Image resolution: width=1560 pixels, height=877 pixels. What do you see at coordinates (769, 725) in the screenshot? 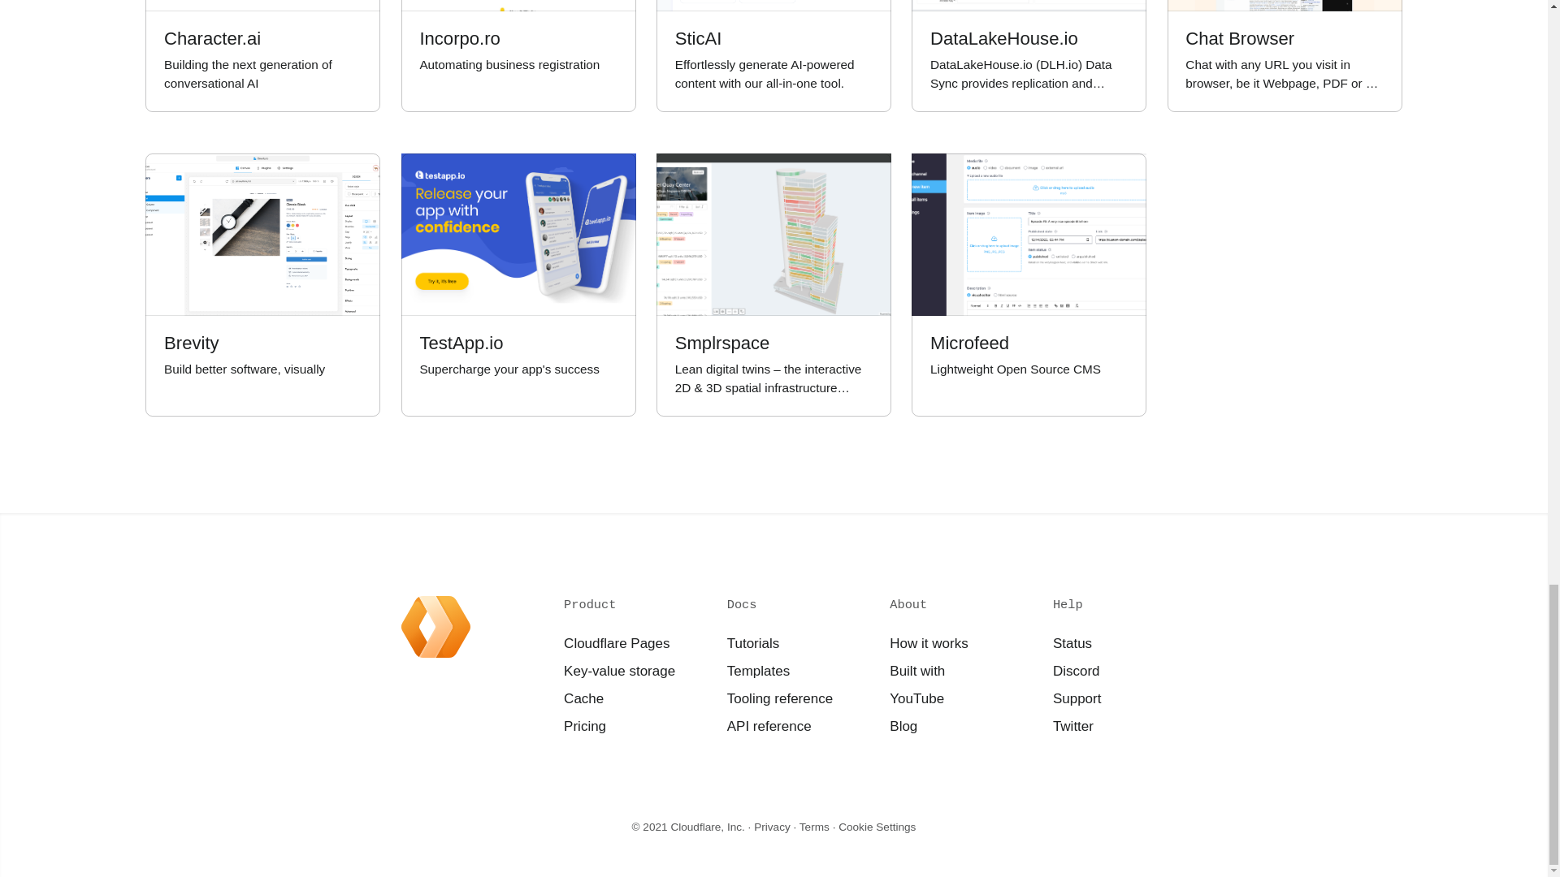
I see `API reference` at bounding box center [769, 725].